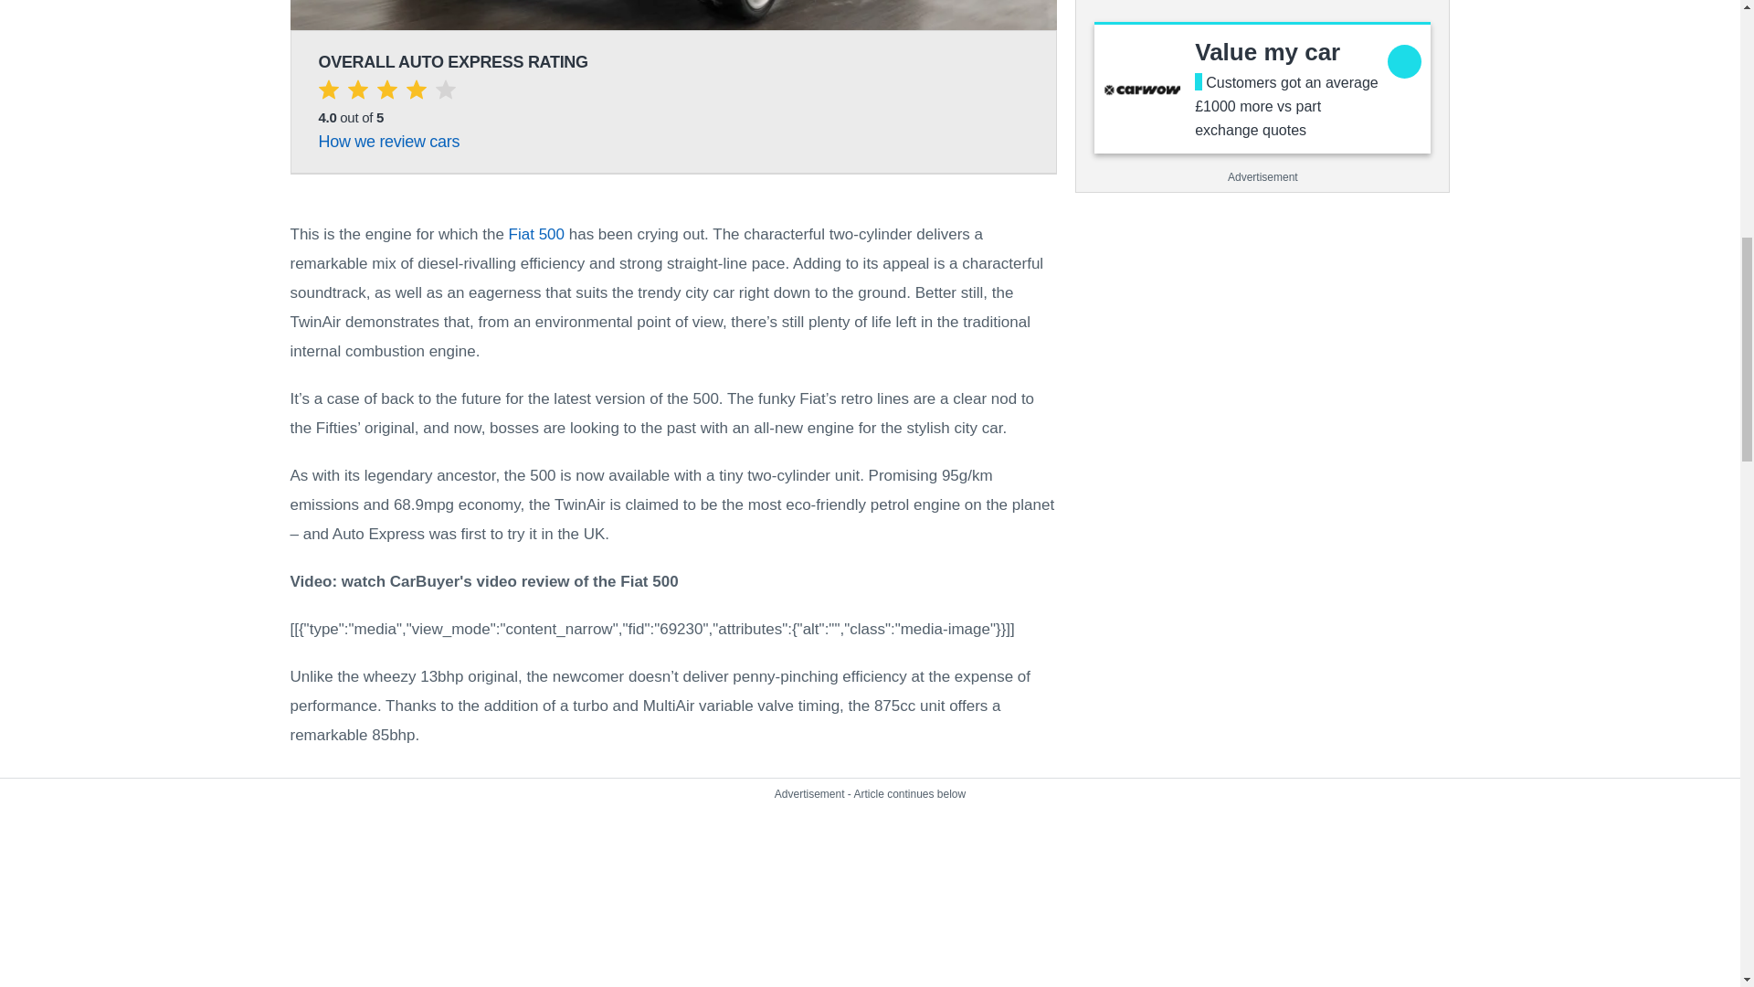 The width and height of the screenshot is (1754, 987). Describe the element at coordinates (536, 234) in the screenshot. I see `Fiat 500` at that location.